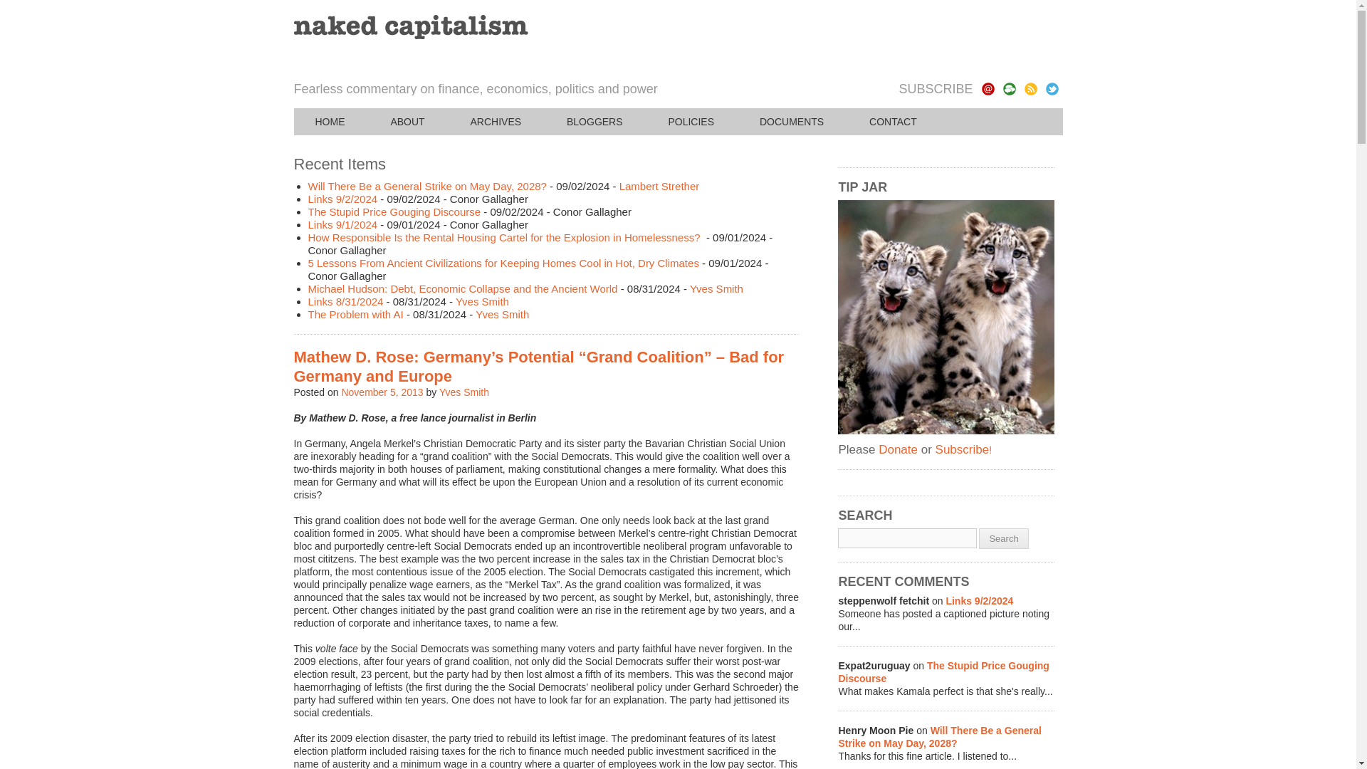  I want to click on POLICIES, so click(691, 122).